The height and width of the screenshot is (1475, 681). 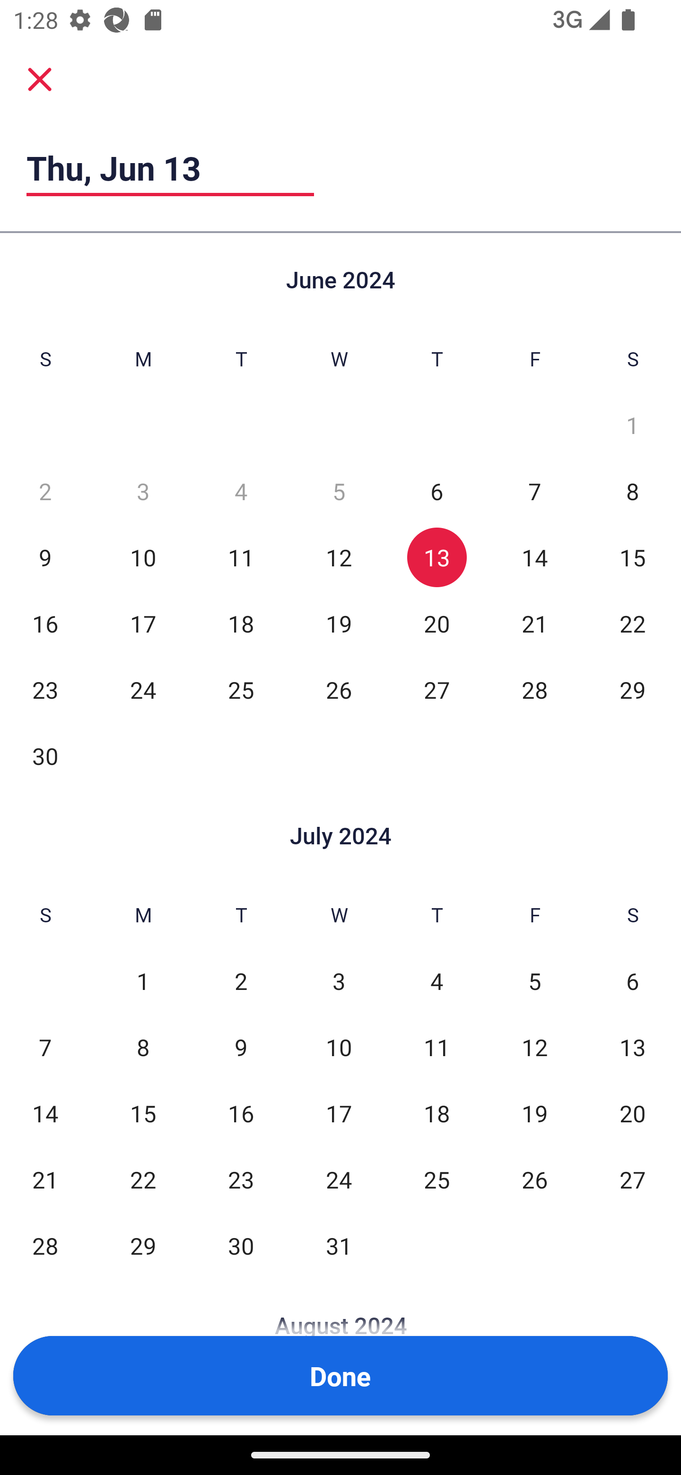 I want to click on 5 Fri, Jul 5, Not Selected, so click(x=534, y=981).